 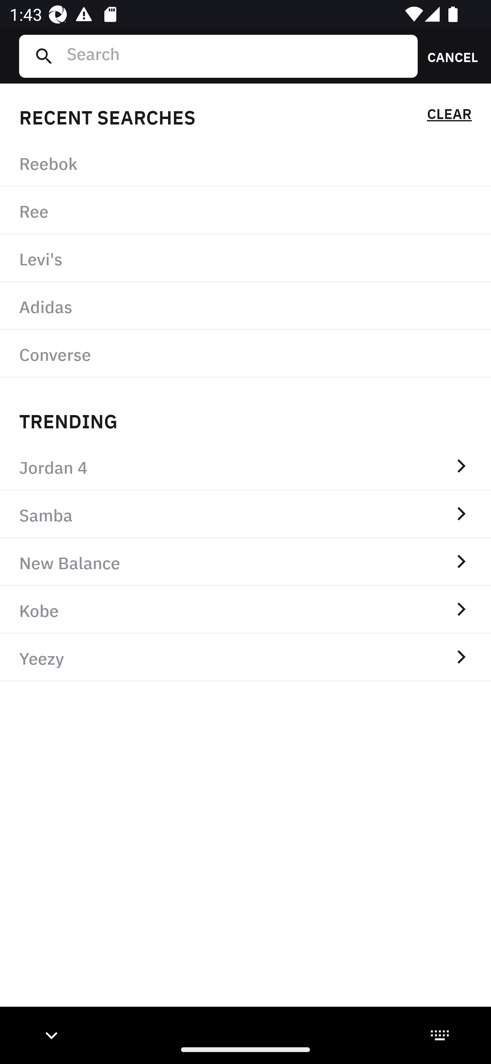 I want to click on CANCEL, so click(x=448, y=56).